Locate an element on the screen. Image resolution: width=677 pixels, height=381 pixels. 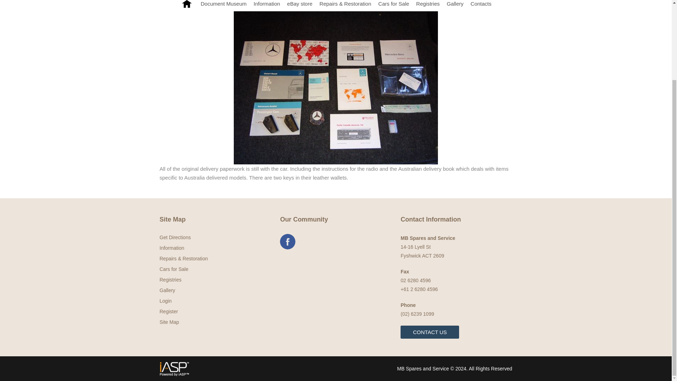
Contacts is located at coordinates (481, 6).